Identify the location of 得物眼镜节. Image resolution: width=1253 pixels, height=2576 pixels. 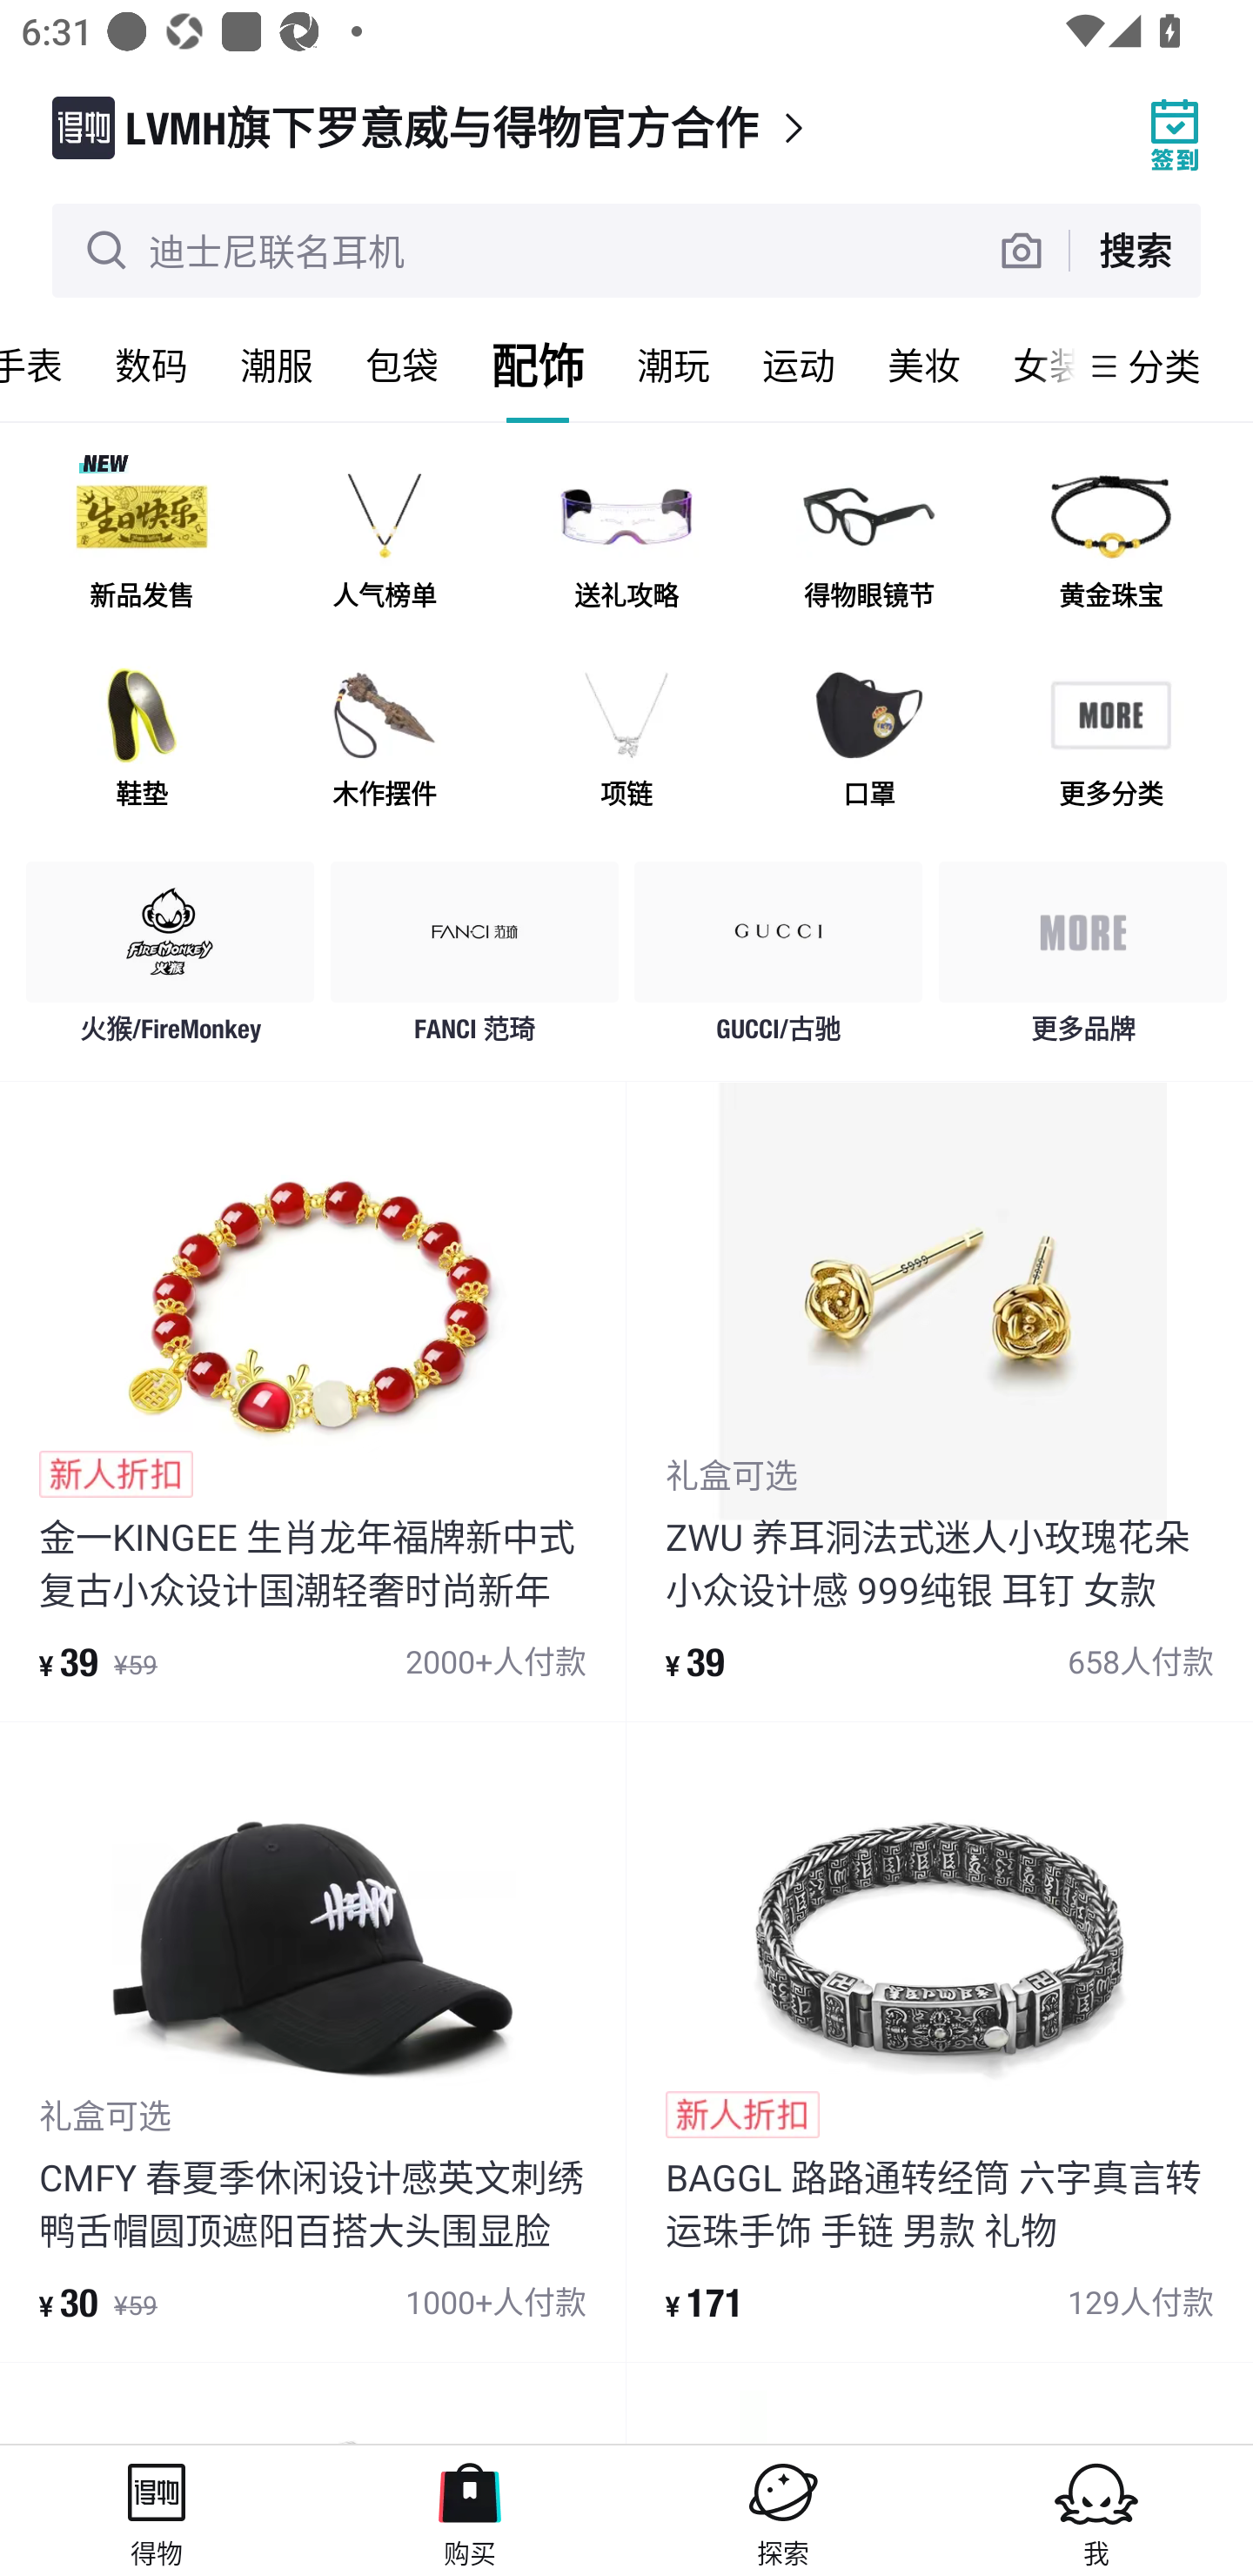
(868, 542).